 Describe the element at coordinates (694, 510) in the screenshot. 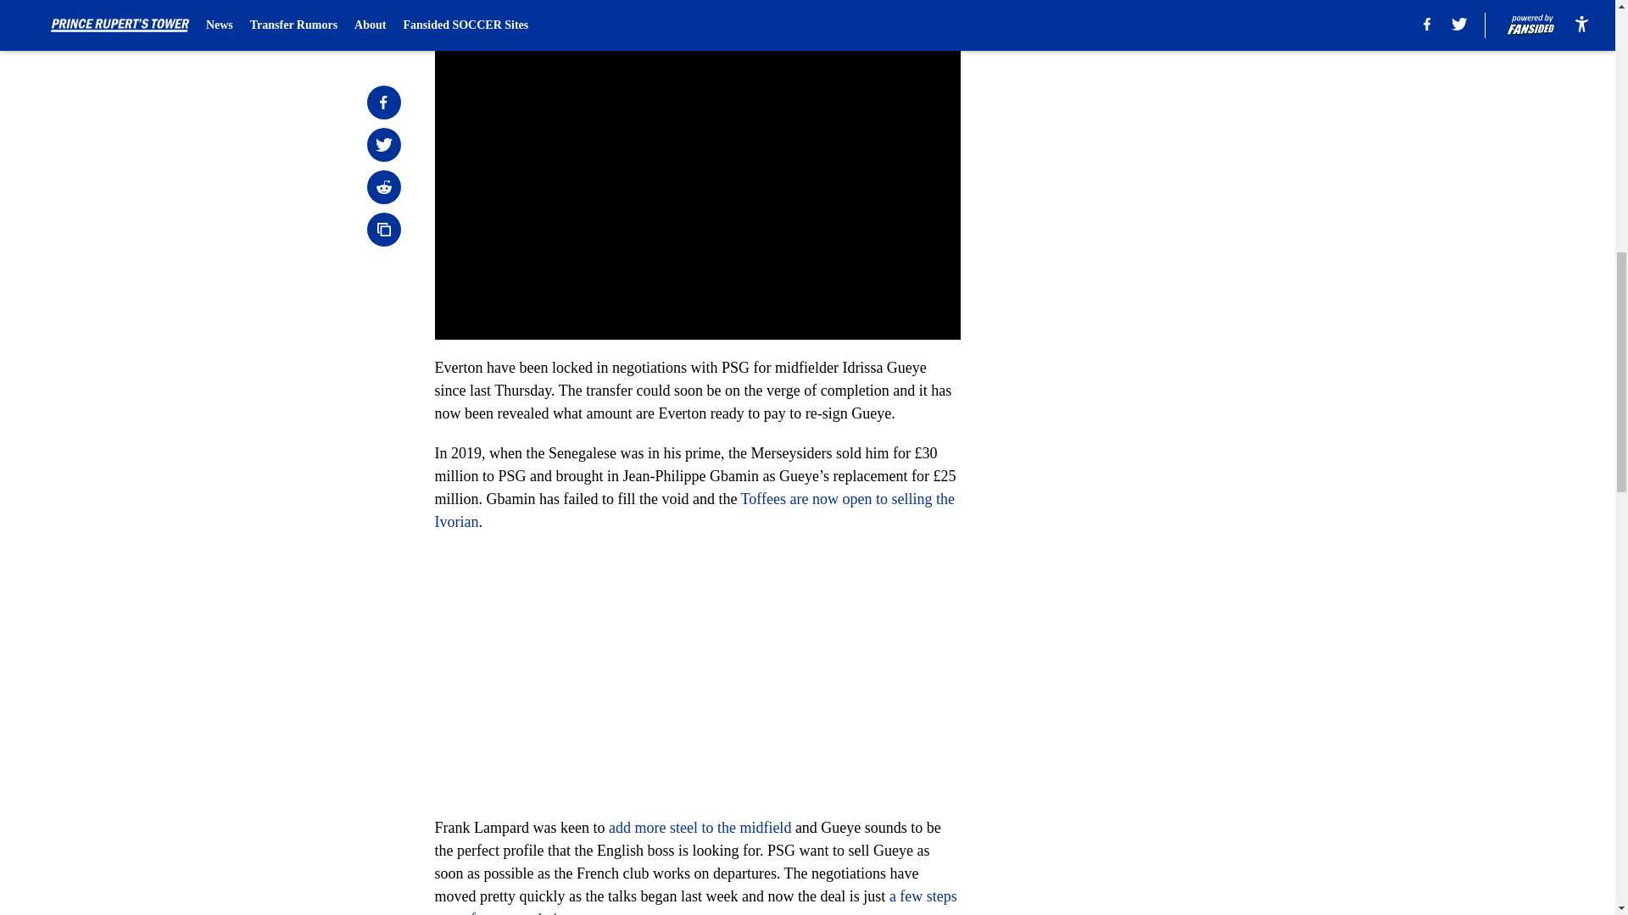

I see `Toffees are now open to selling the Ivorian` at that location.